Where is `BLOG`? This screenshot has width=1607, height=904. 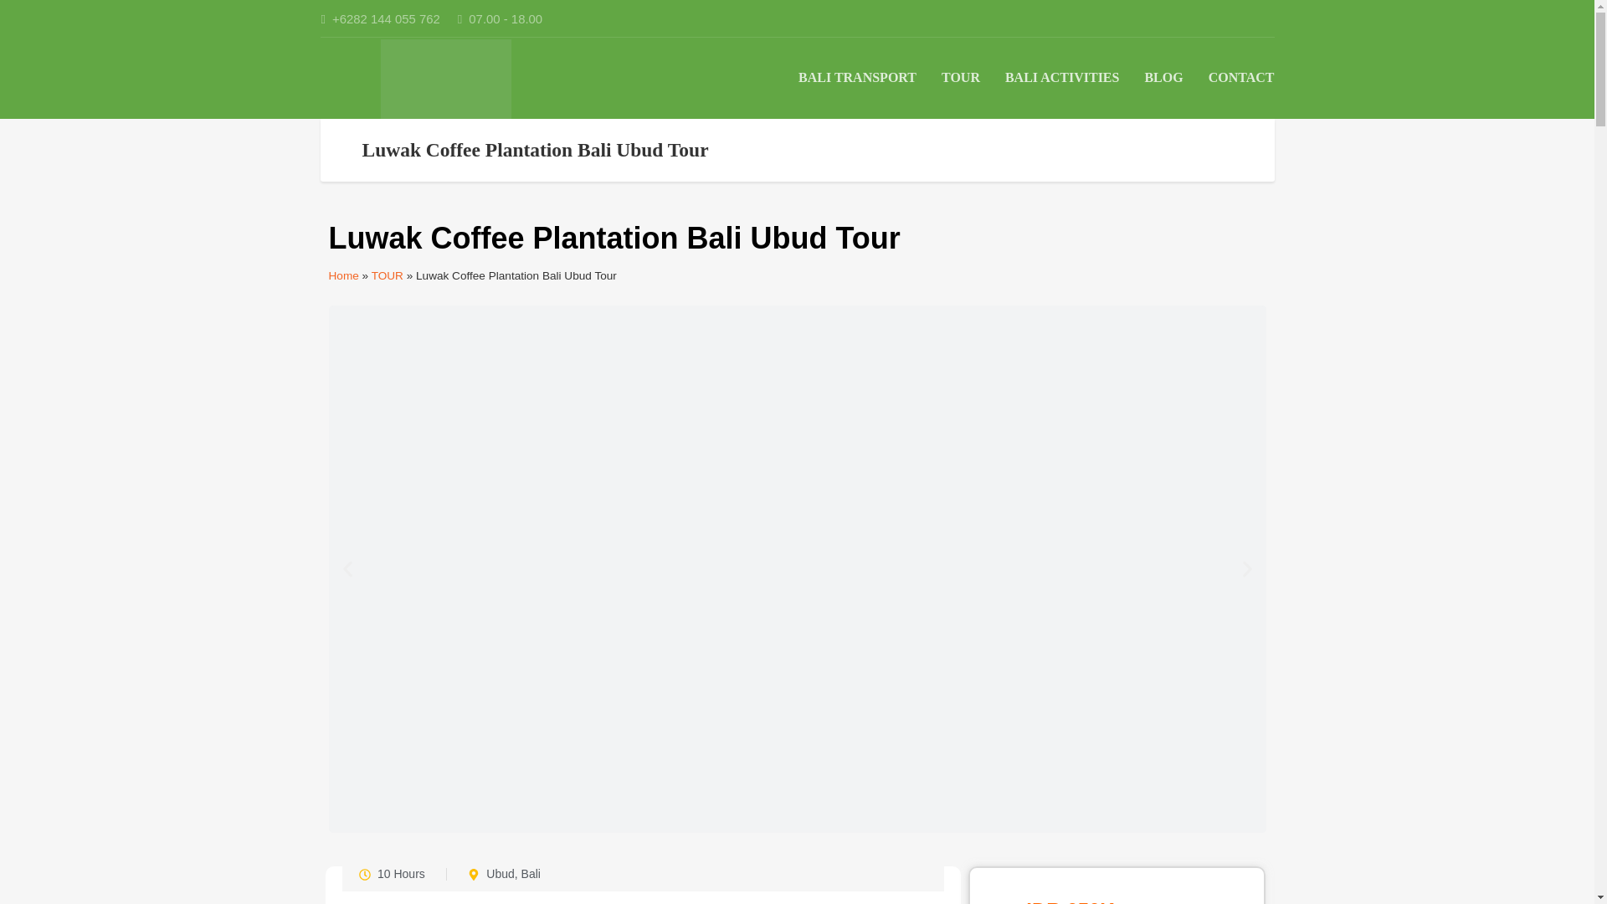
BLOG is located at coordinates (1163, 77).